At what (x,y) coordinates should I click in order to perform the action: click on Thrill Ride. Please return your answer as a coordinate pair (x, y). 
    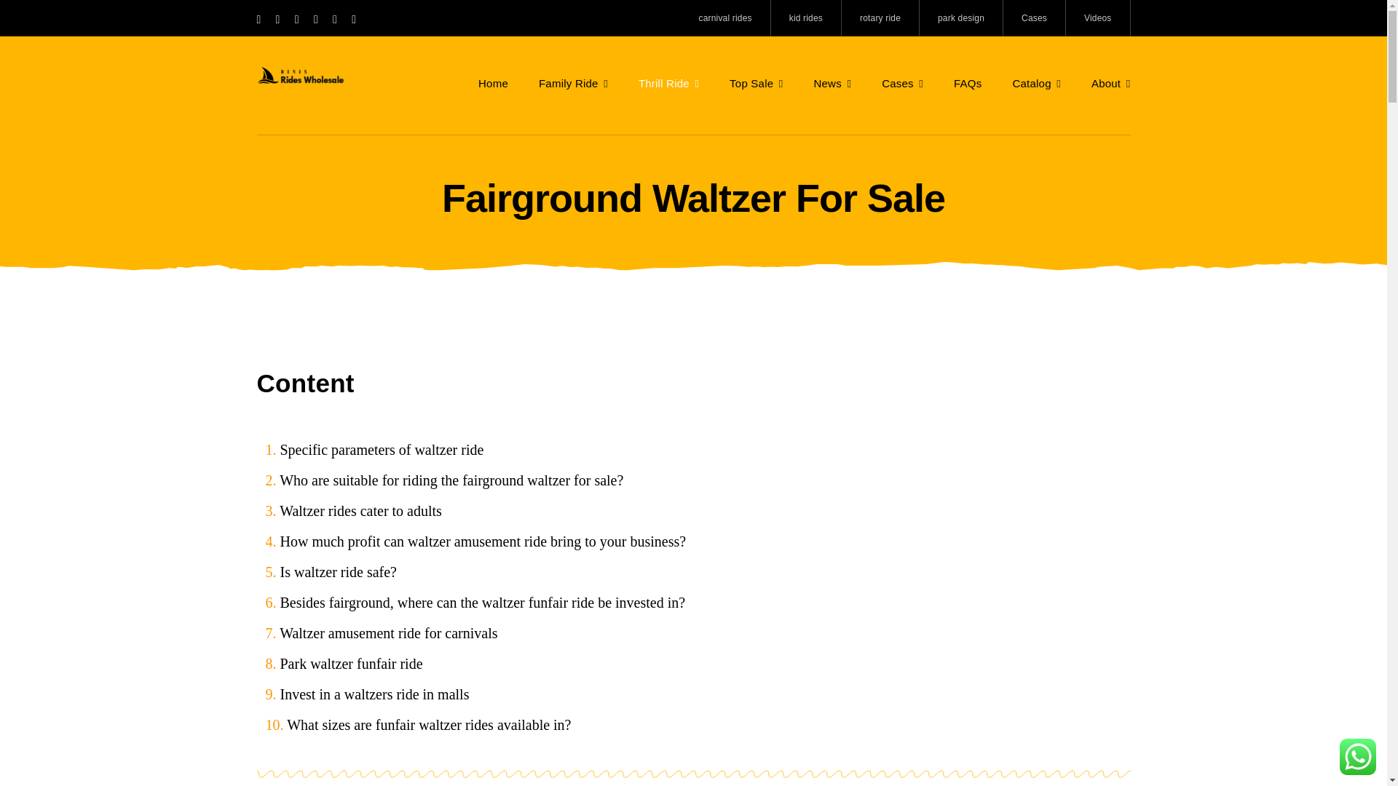
    Looking at the image, I should click on (668, 83).